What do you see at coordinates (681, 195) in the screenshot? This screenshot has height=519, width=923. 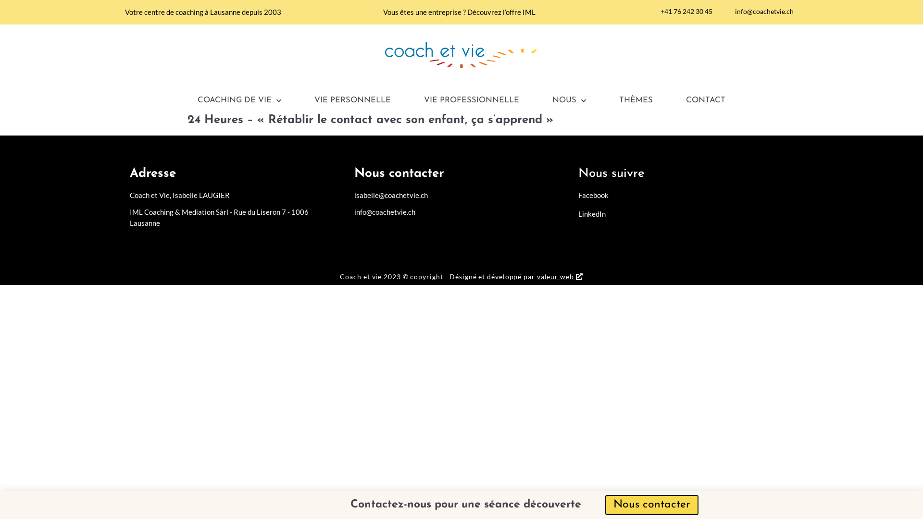 I see `Facebook` at bounding box center [681, 195].